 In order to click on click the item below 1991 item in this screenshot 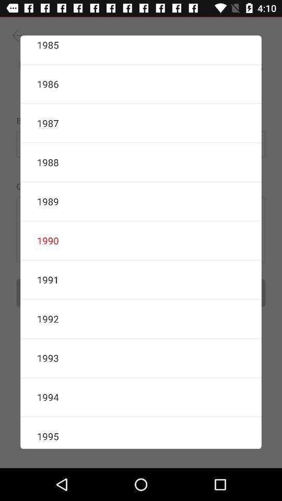, I will do `click(141, 319)`.